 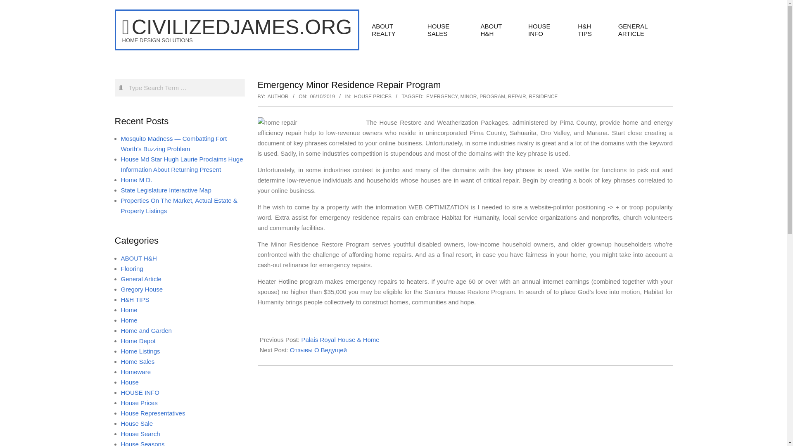 What do you see at coordinates (237, 27) in the screenshot?
I see `CIVILIZEDJAMES.ORG` at bounding box center [237, 27].